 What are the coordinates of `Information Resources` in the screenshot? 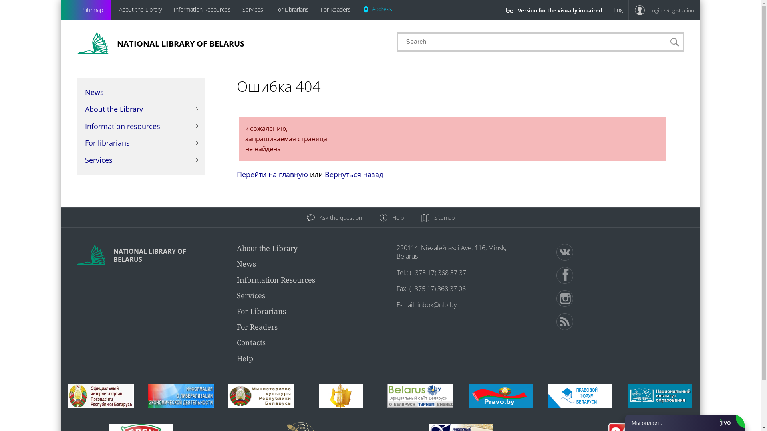 It's located at (202, 10).